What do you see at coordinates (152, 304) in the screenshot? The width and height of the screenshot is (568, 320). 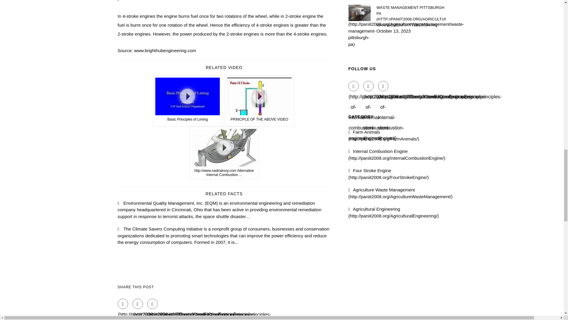 I see `Google Plus` at bounding box center [152, 304].